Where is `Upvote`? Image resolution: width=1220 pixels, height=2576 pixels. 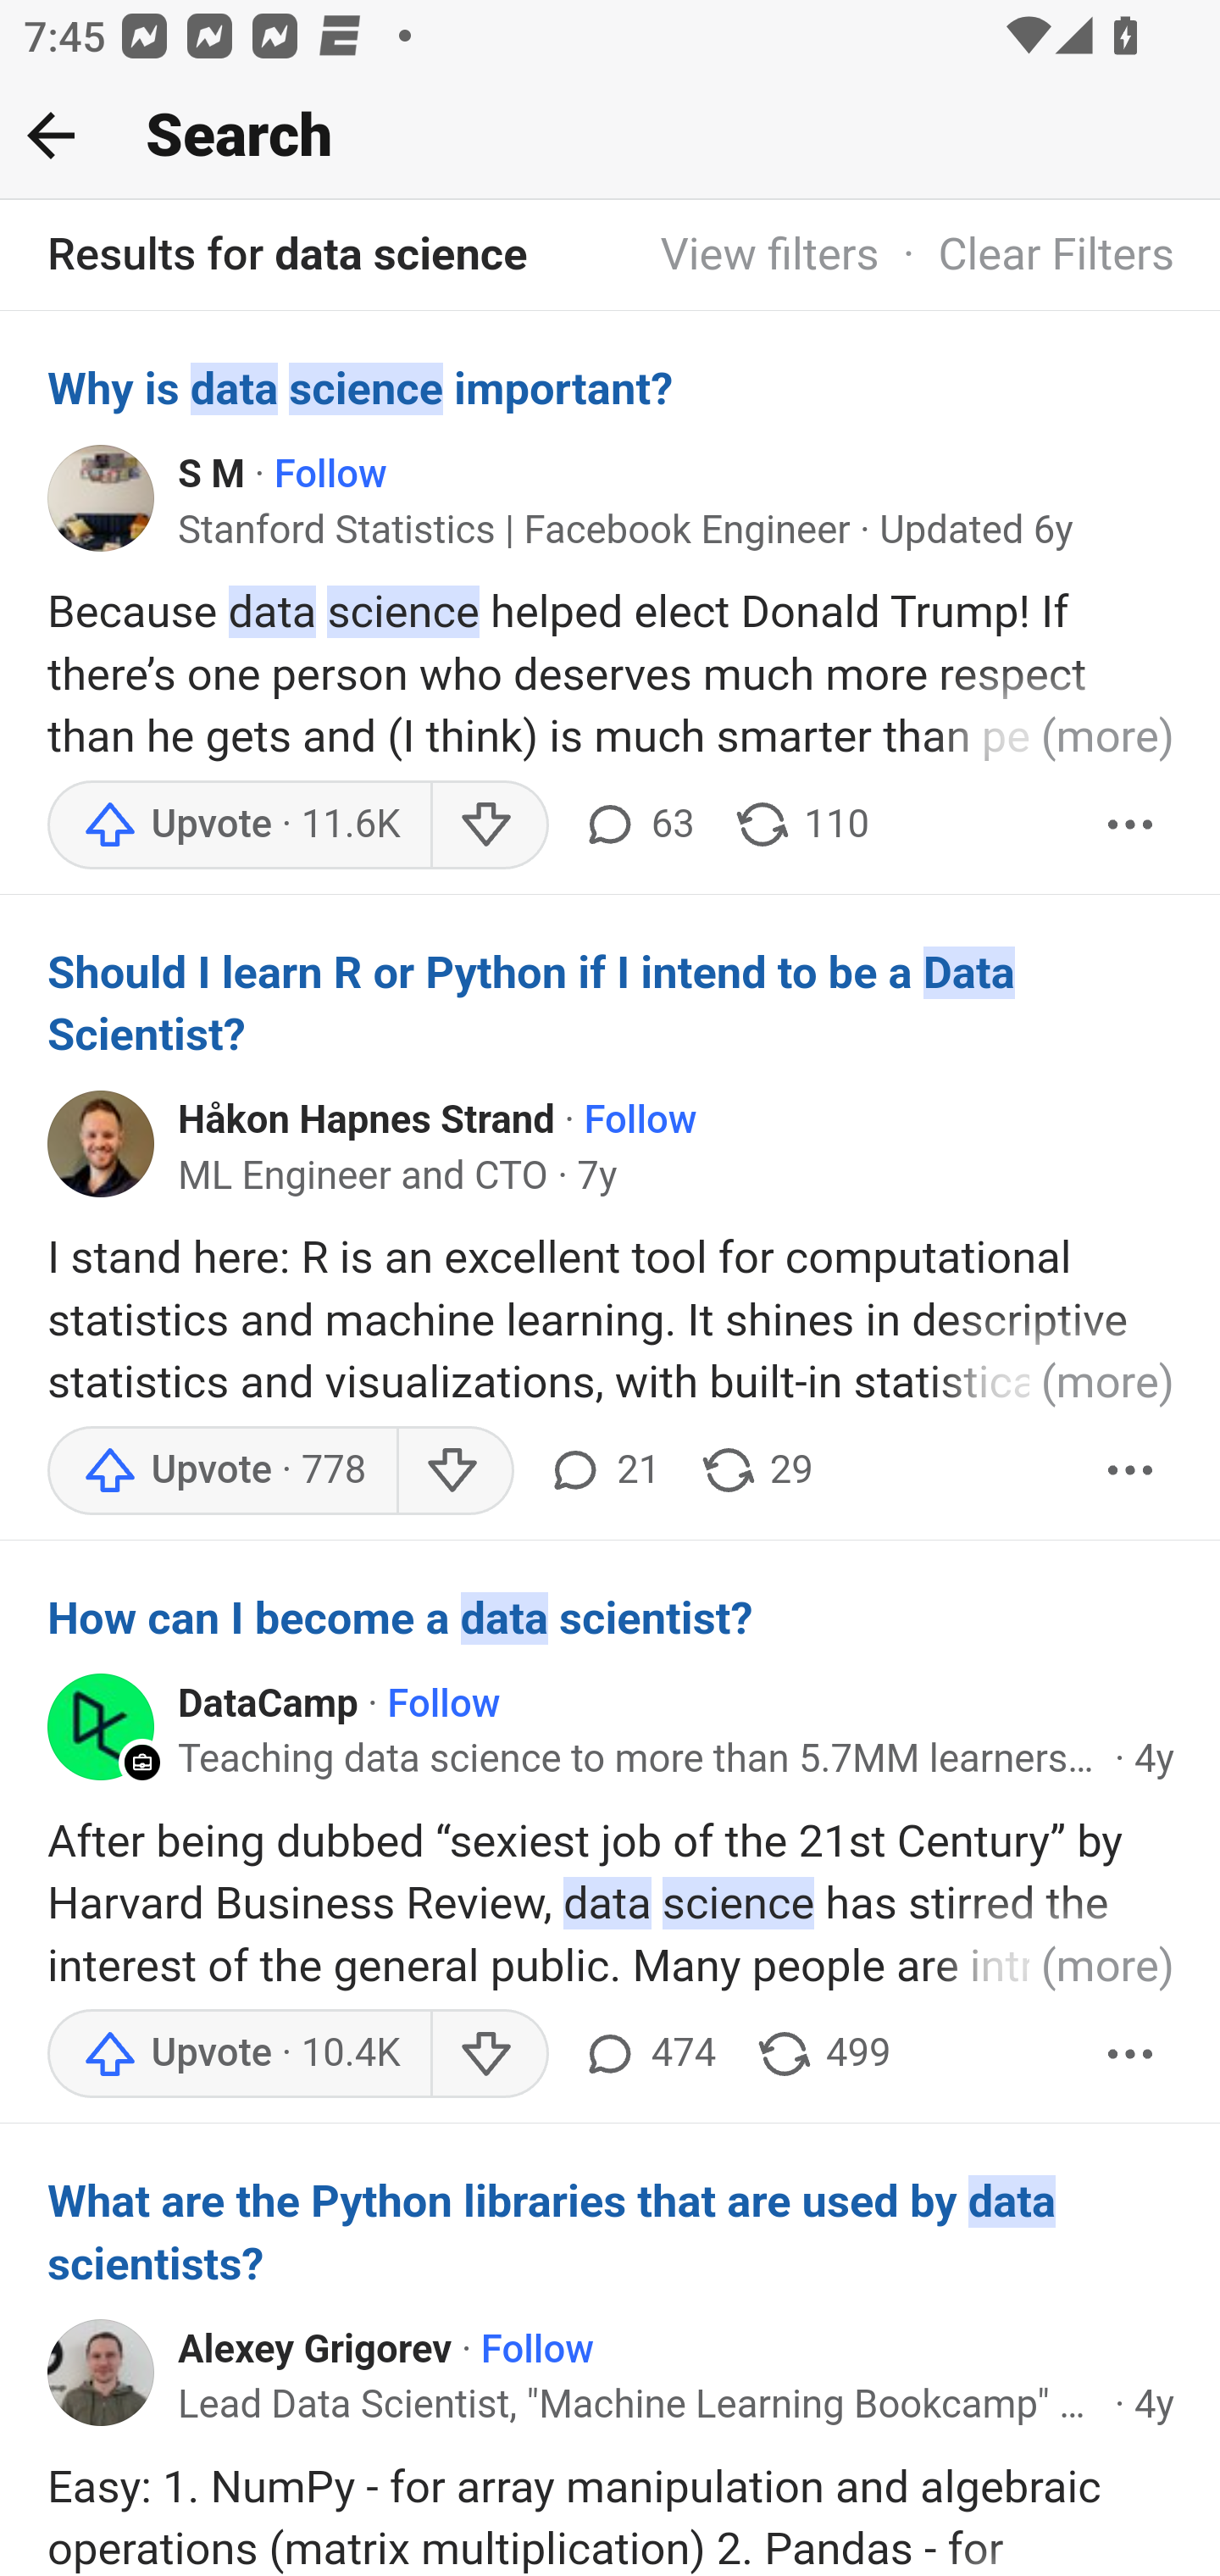 Upvote is located at coordinates (222, 1471).